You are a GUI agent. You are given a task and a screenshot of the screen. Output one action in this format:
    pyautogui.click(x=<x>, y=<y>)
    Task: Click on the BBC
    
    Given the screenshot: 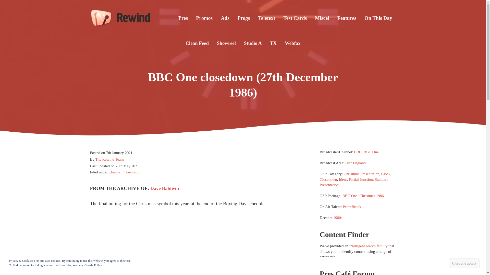 What is the action you would take?
    pyautogui.click(x=358, y=152)
    